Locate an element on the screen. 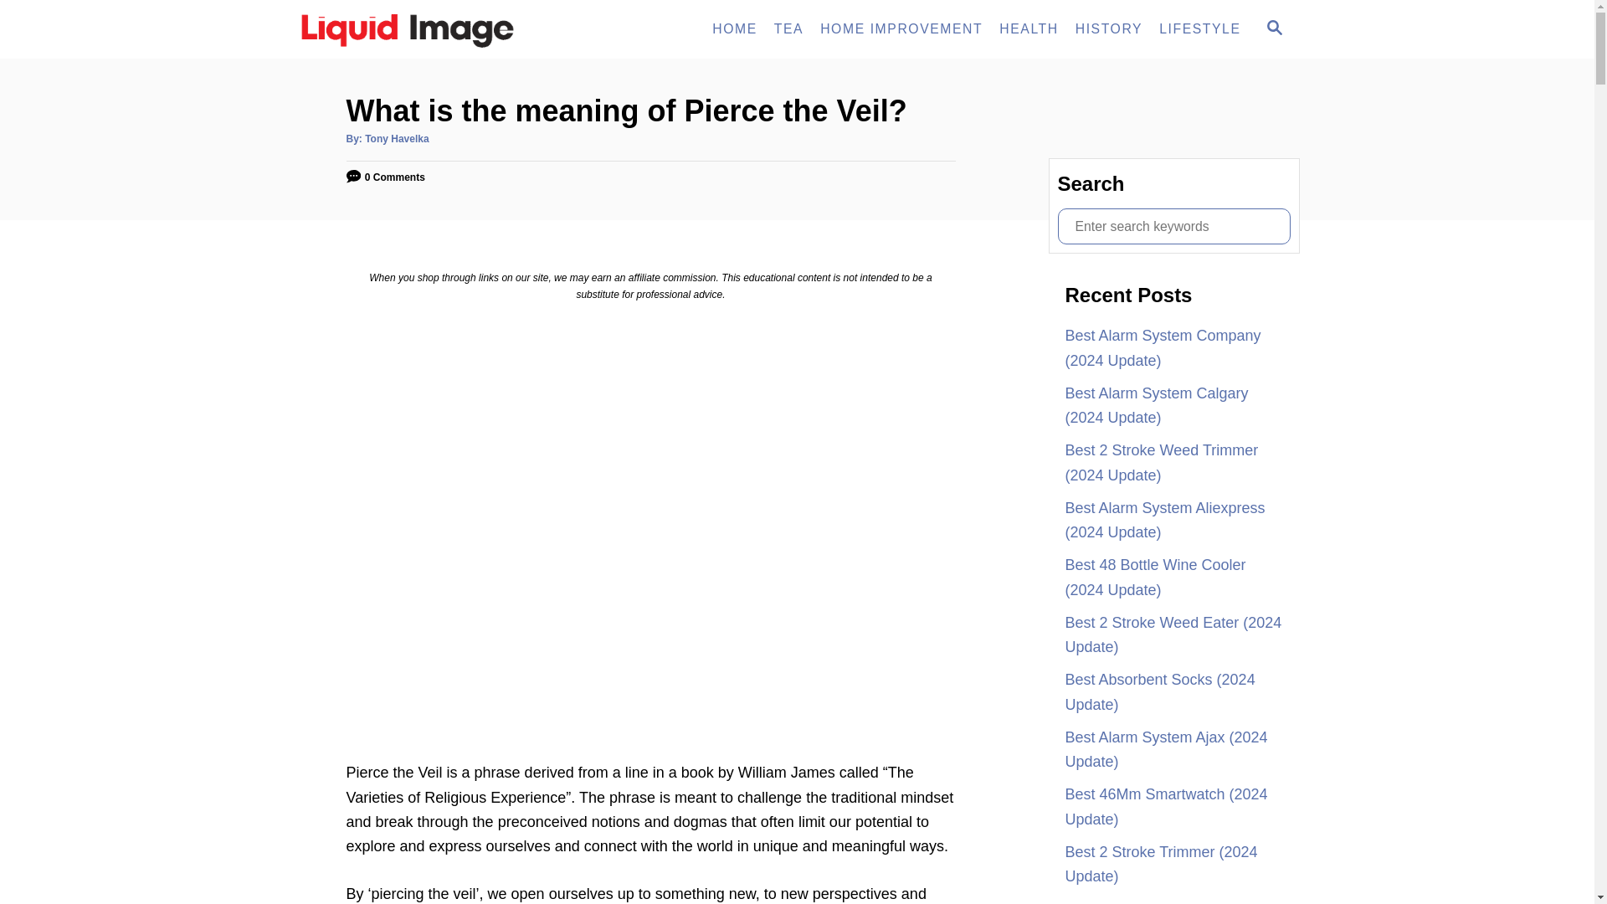 The height and width of the screenshot is (904, 1607). Liquid Image is located at coordinates (901, 29).